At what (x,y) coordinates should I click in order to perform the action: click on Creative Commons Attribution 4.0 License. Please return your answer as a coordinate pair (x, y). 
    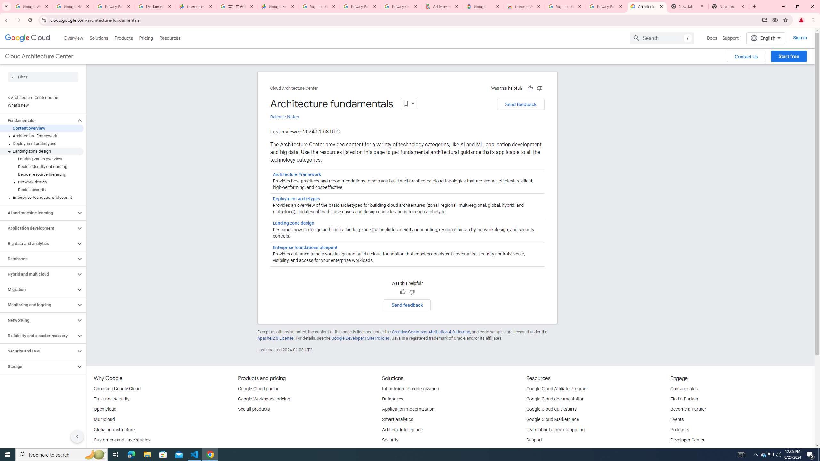
    Looking at the image, I should click on (430, 332).